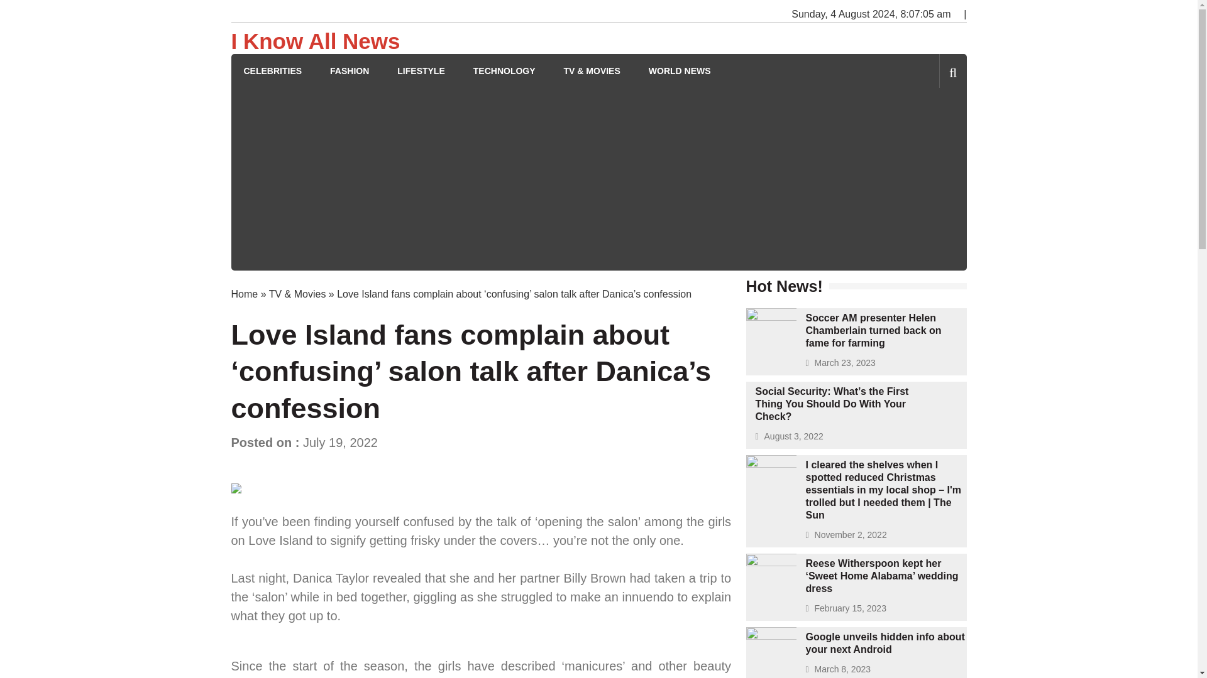 This screenshot has height=678, width=1207. What do you see at coordinates (850, 608) in the screenshot?
I see `February 15, 2023` at bounding box center [850, 608].